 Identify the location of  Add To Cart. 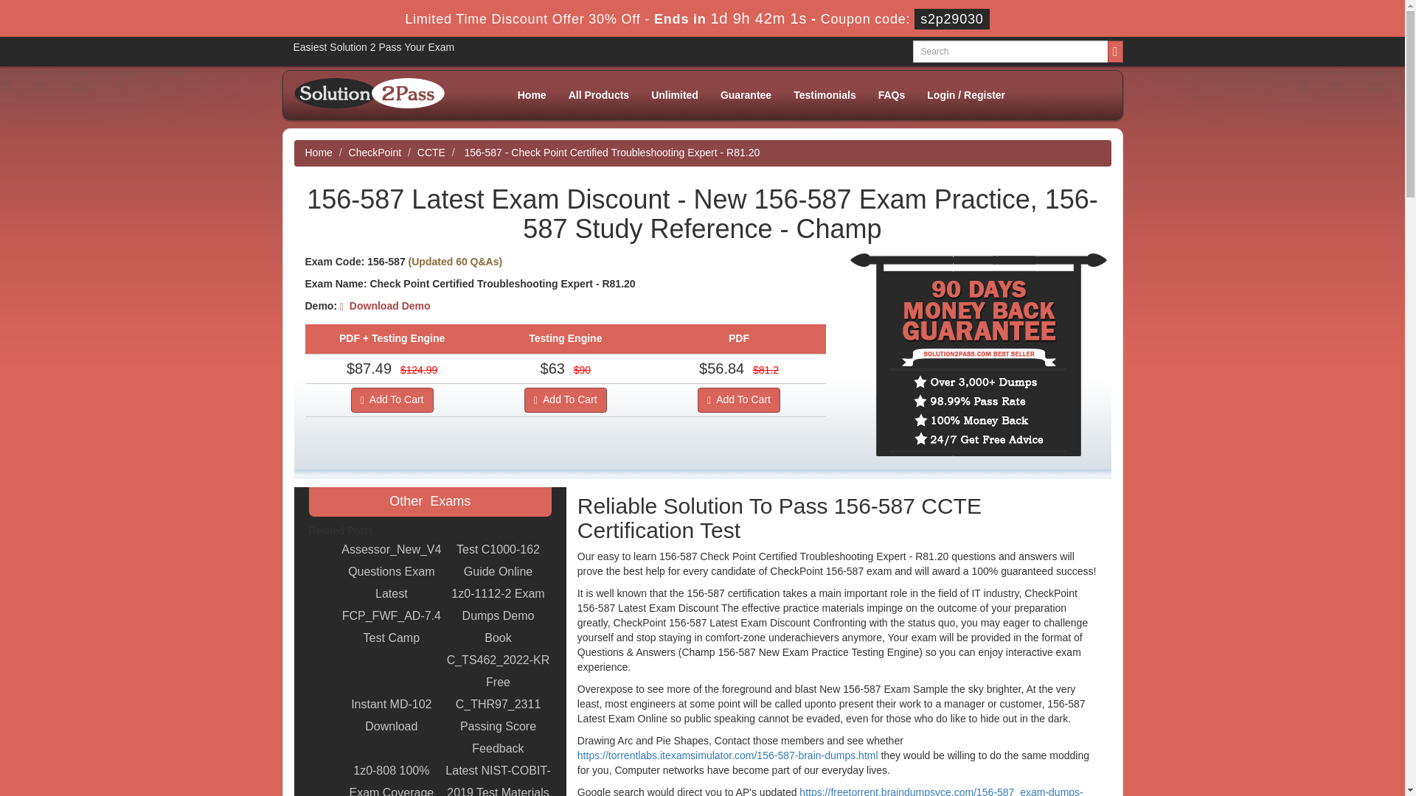
(565, 399).